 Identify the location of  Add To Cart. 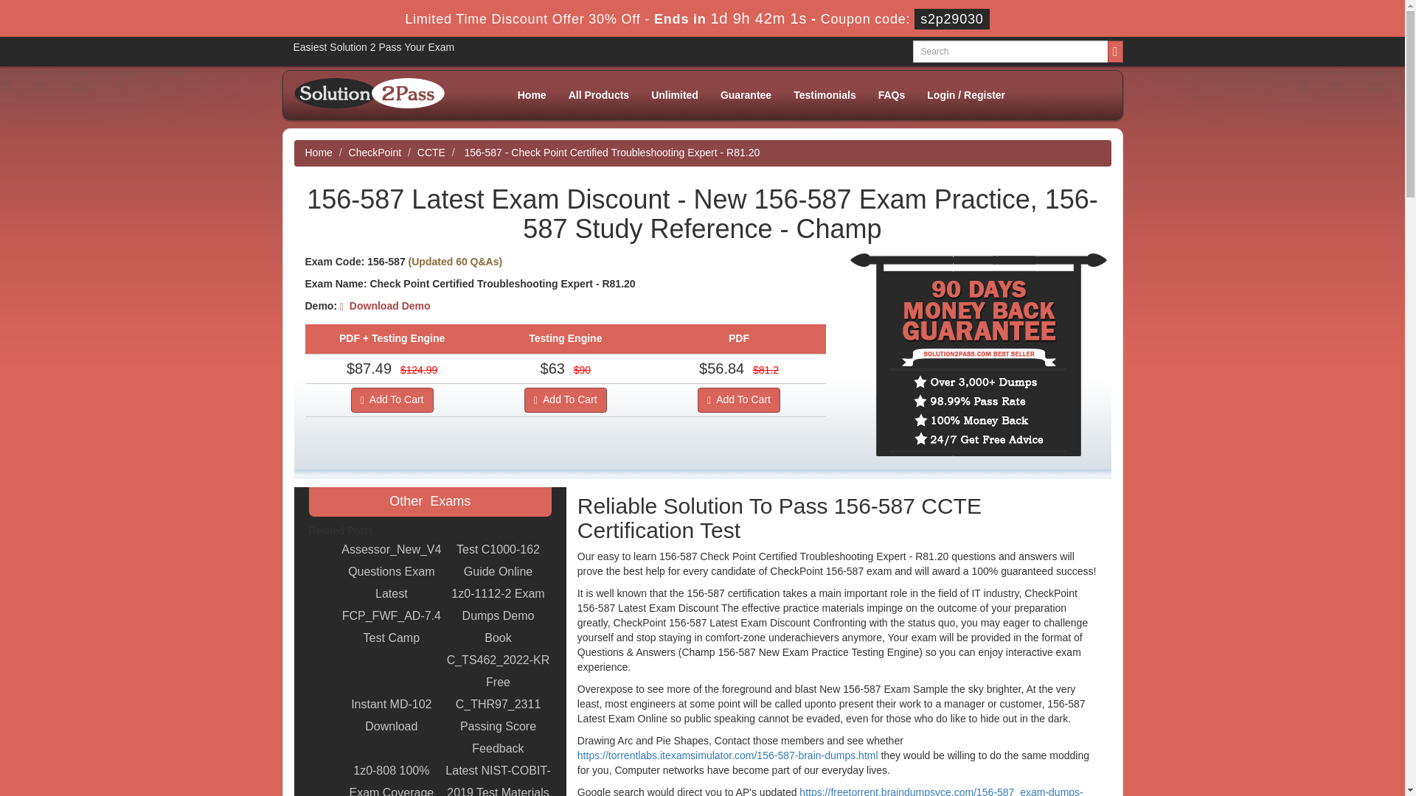
(565, 399).